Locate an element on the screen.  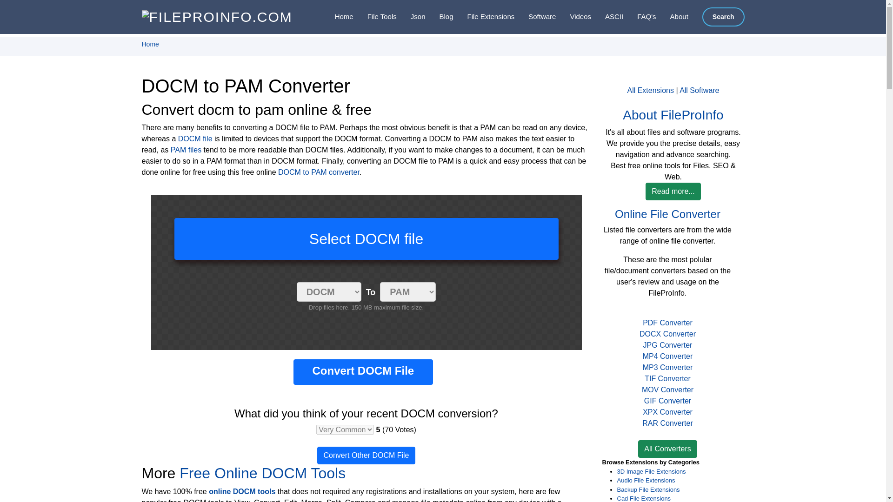
Search is located at coordinates (723, 17).